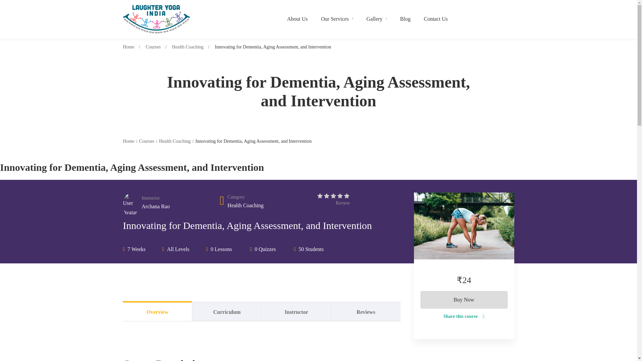 This screenshot has width=642, height=361. I want to click on 0 out of 5 stars, so click(333, 196).